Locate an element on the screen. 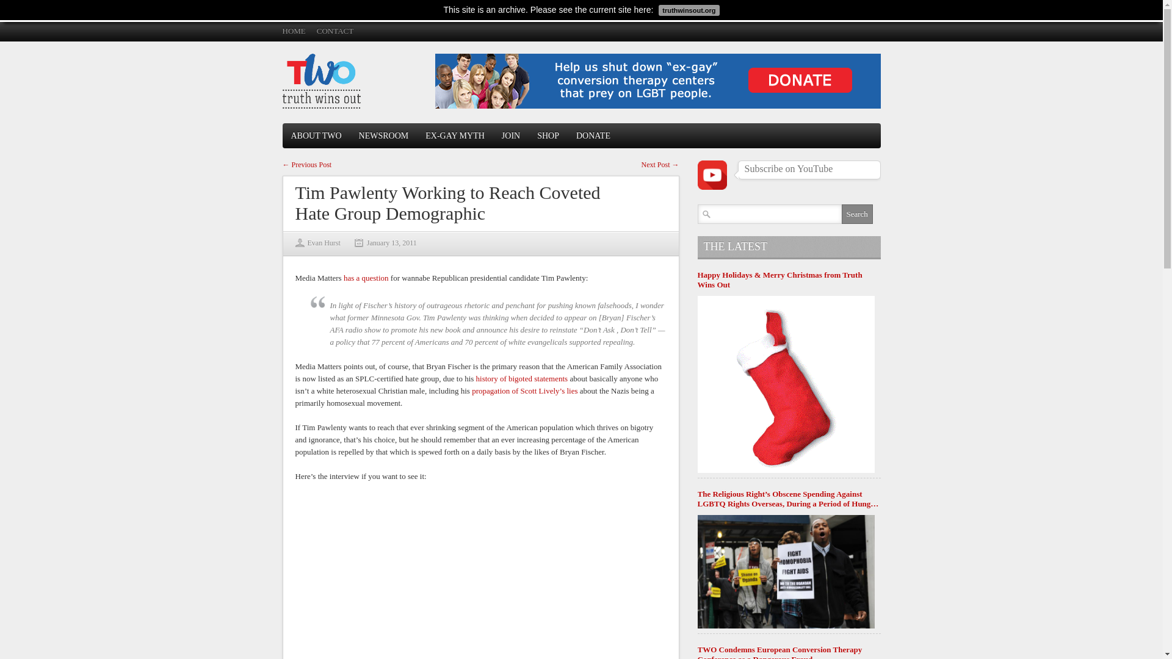 This screenshot has height=659, width=1172. JOIN is located at coordinates (510, 135).